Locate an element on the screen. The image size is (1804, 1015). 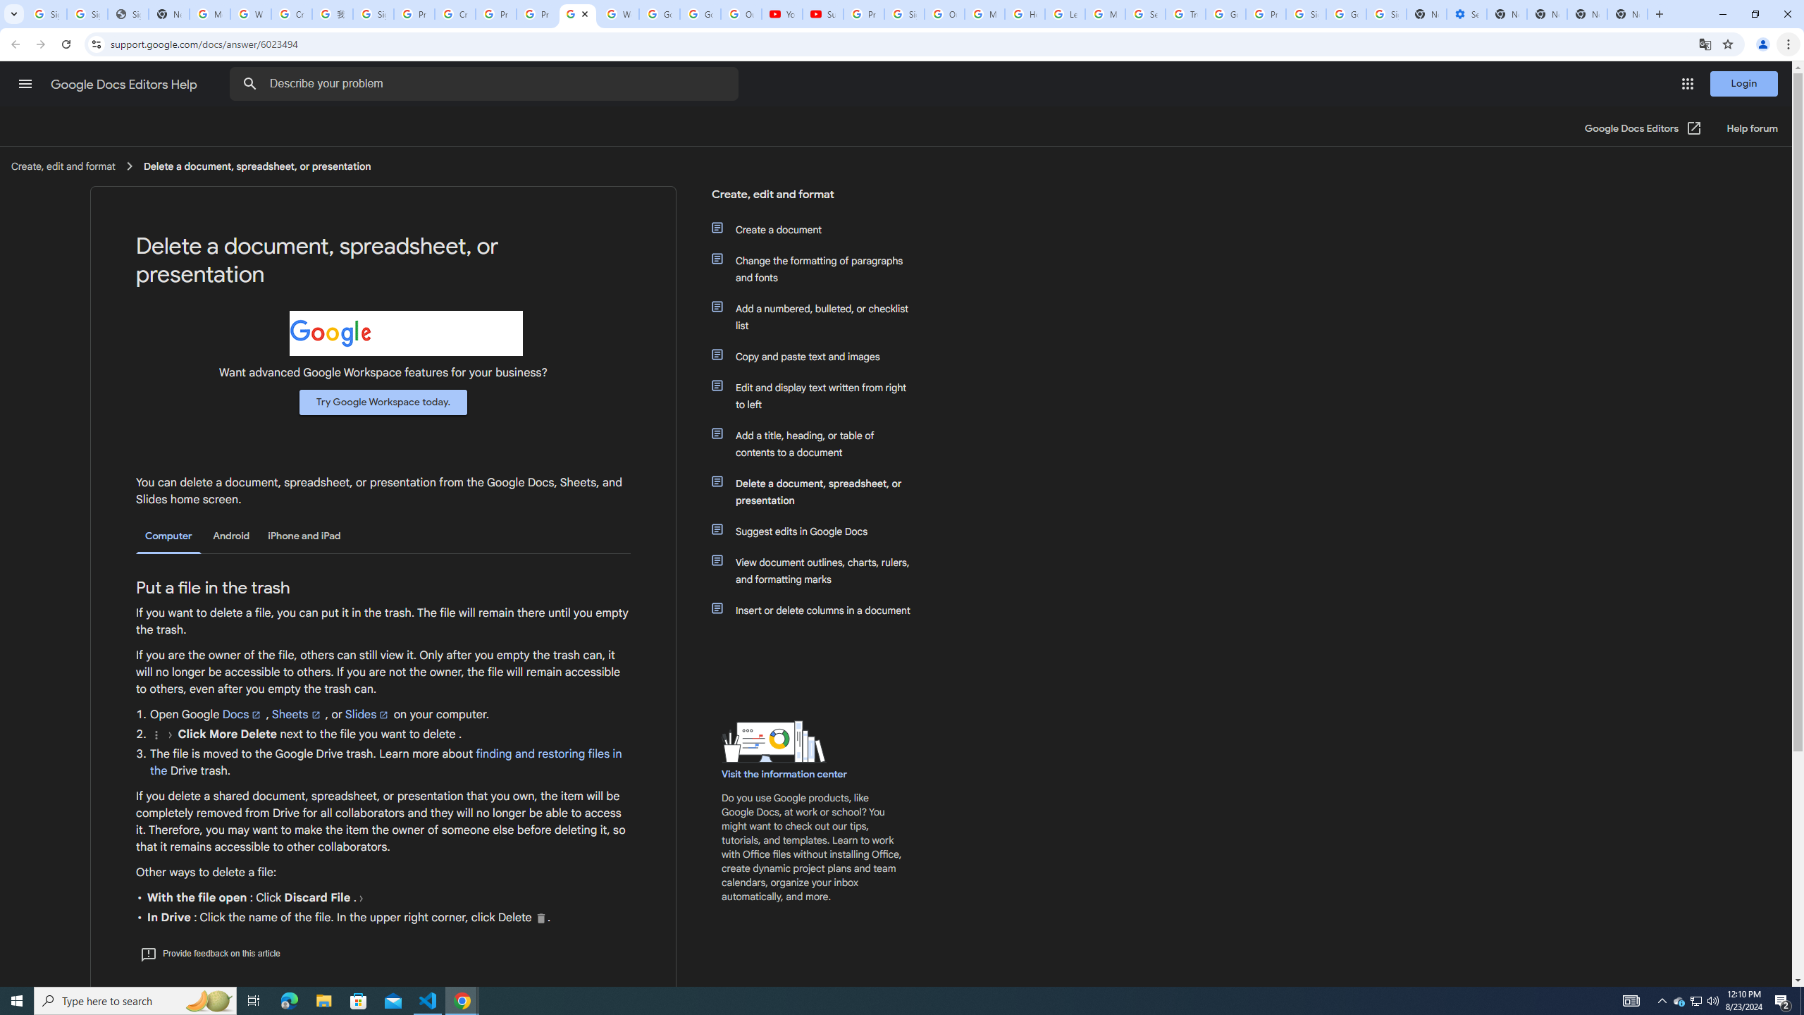
Main menu is located at coordinates (25, 83).